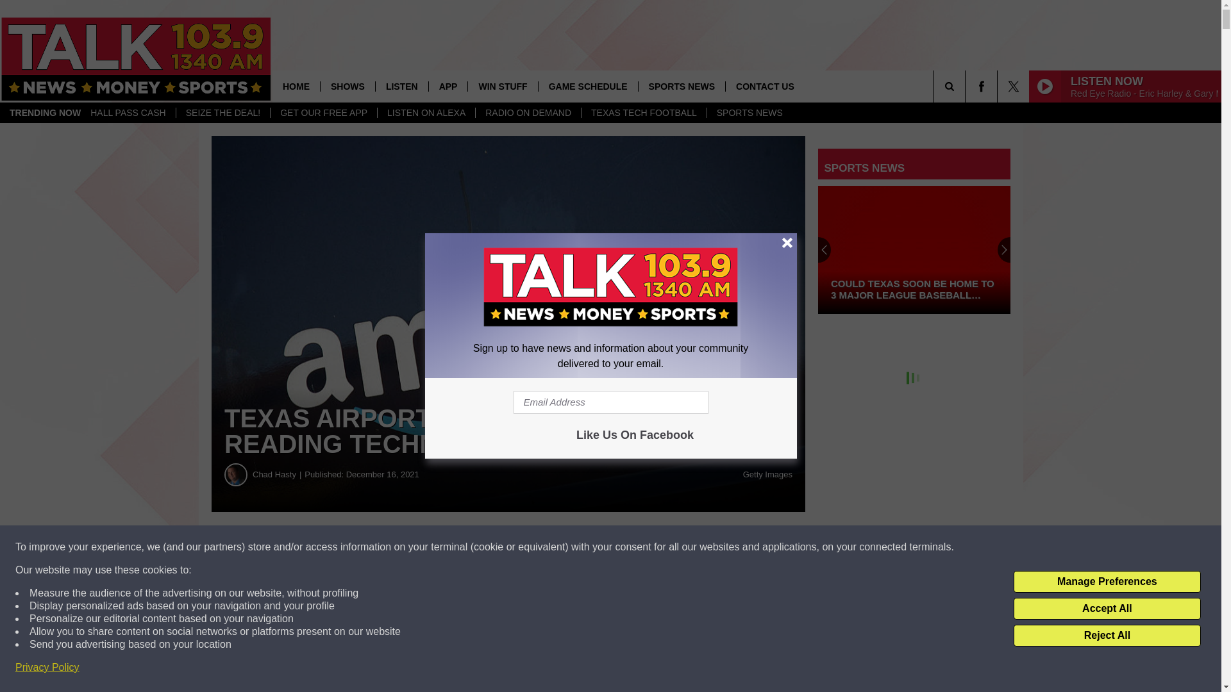 The height and width of the screenshot is (692, 1231). What do you see at coordinates (426, 113) in the screenshot?
I see `LISTEN ON ALEXA` at bounding box center [426, 113].